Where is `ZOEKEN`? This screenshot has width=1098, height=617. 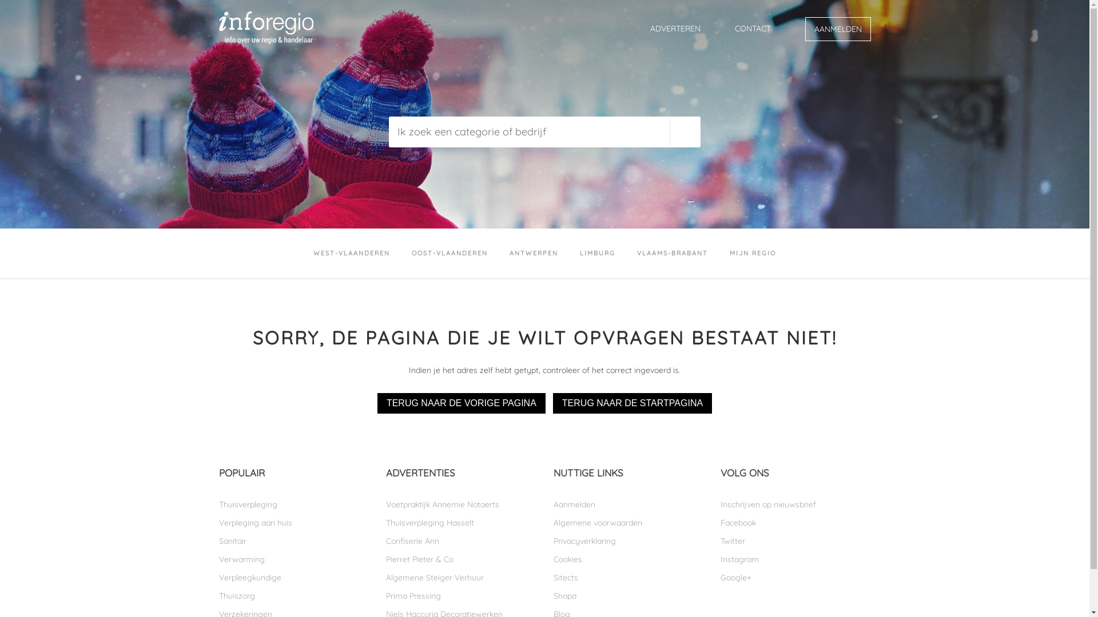 ZOEKEN is located at coordinates (685, 132).